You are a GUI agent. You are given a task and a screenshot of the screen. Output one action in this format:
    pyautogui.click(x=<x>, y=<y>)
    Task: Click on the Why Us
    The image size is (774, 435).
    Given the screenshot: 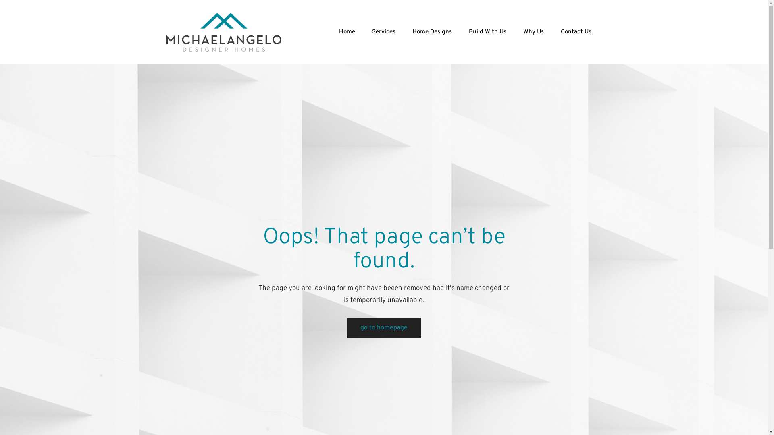 What is the action you would take?
    pyautogui.click(x=534, y=32)
    